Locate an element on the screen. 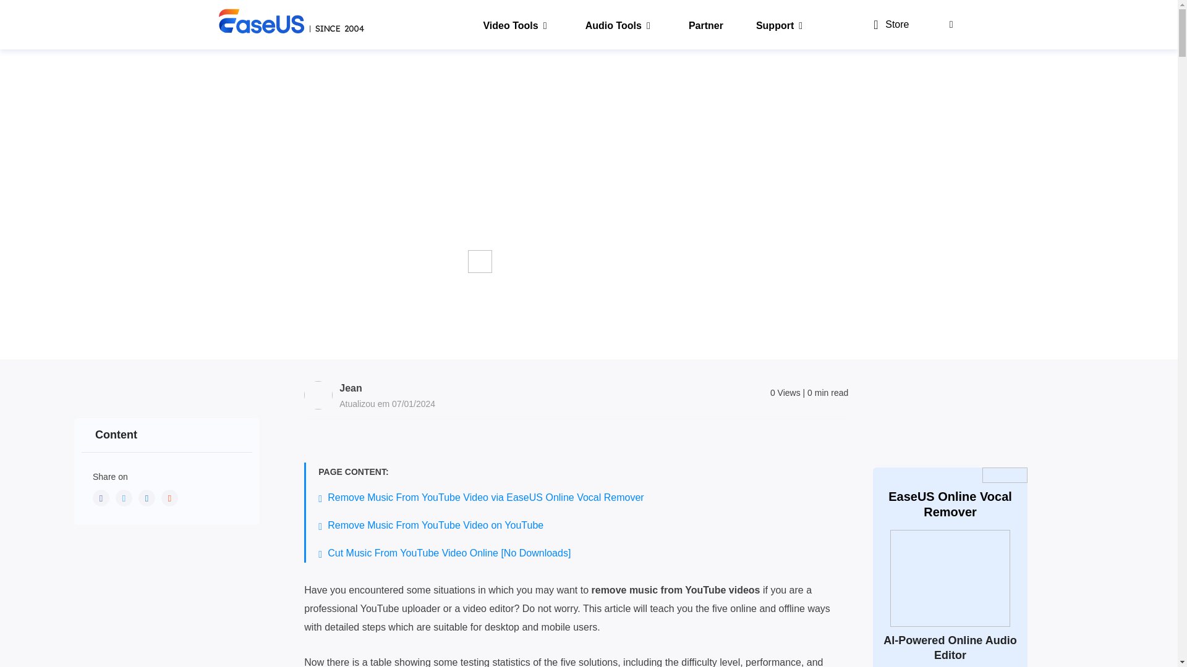 This screenshot has height=667, width=1187.   Store is located at coordinates (887, 24).